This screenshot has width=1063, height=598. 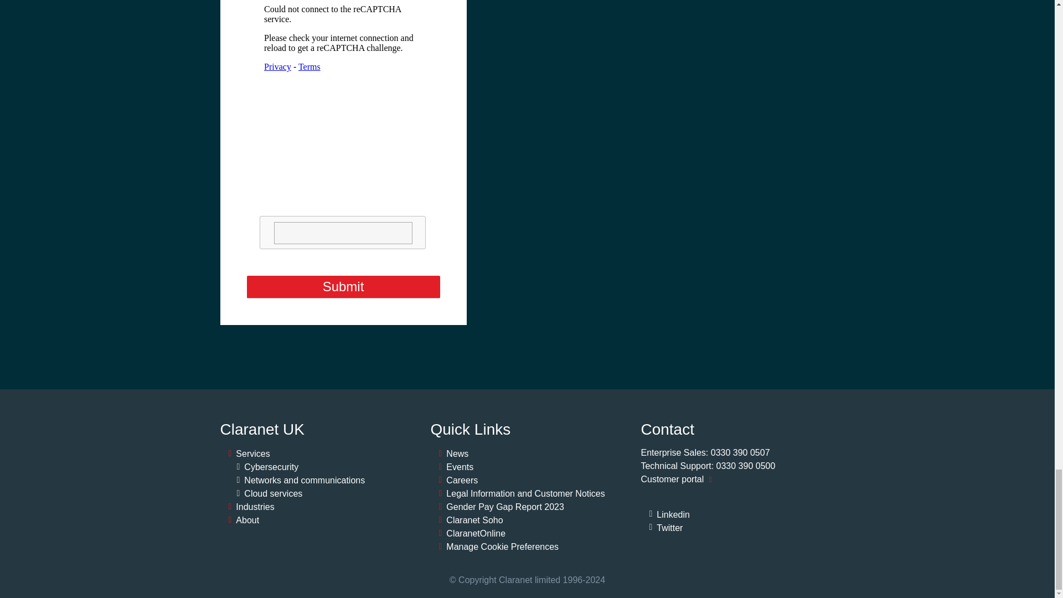 What do you see at coordinates (343, 287) in the screenshot?
I see `Submit` at bounding box center [343, 287].